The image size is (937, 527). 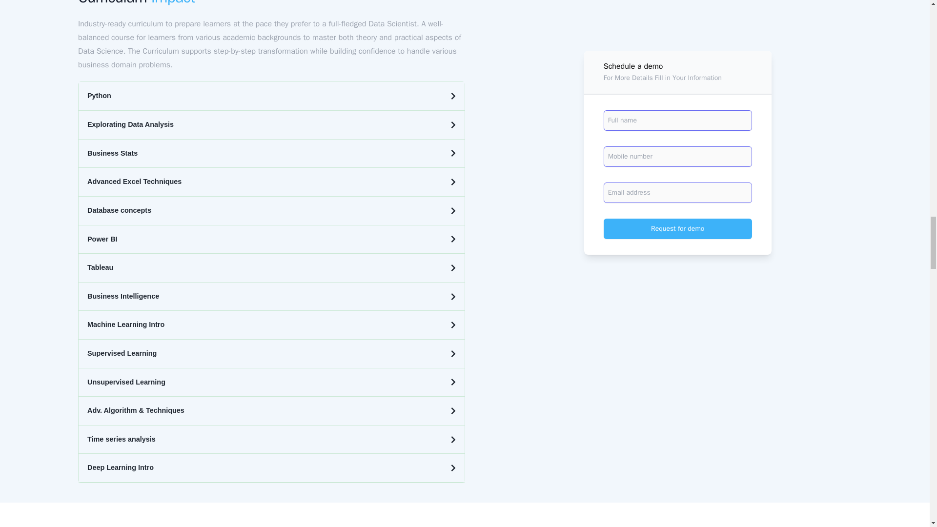 What do you see at coordinates (271, 125) in the screenshot?
I see `Explorating Data Analysis` at bounding box center [271, 125].